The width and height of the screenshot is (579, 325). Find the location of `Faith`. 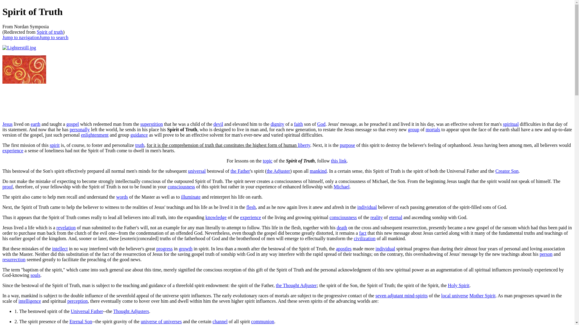

Faith is located at coordinates (299, 124).